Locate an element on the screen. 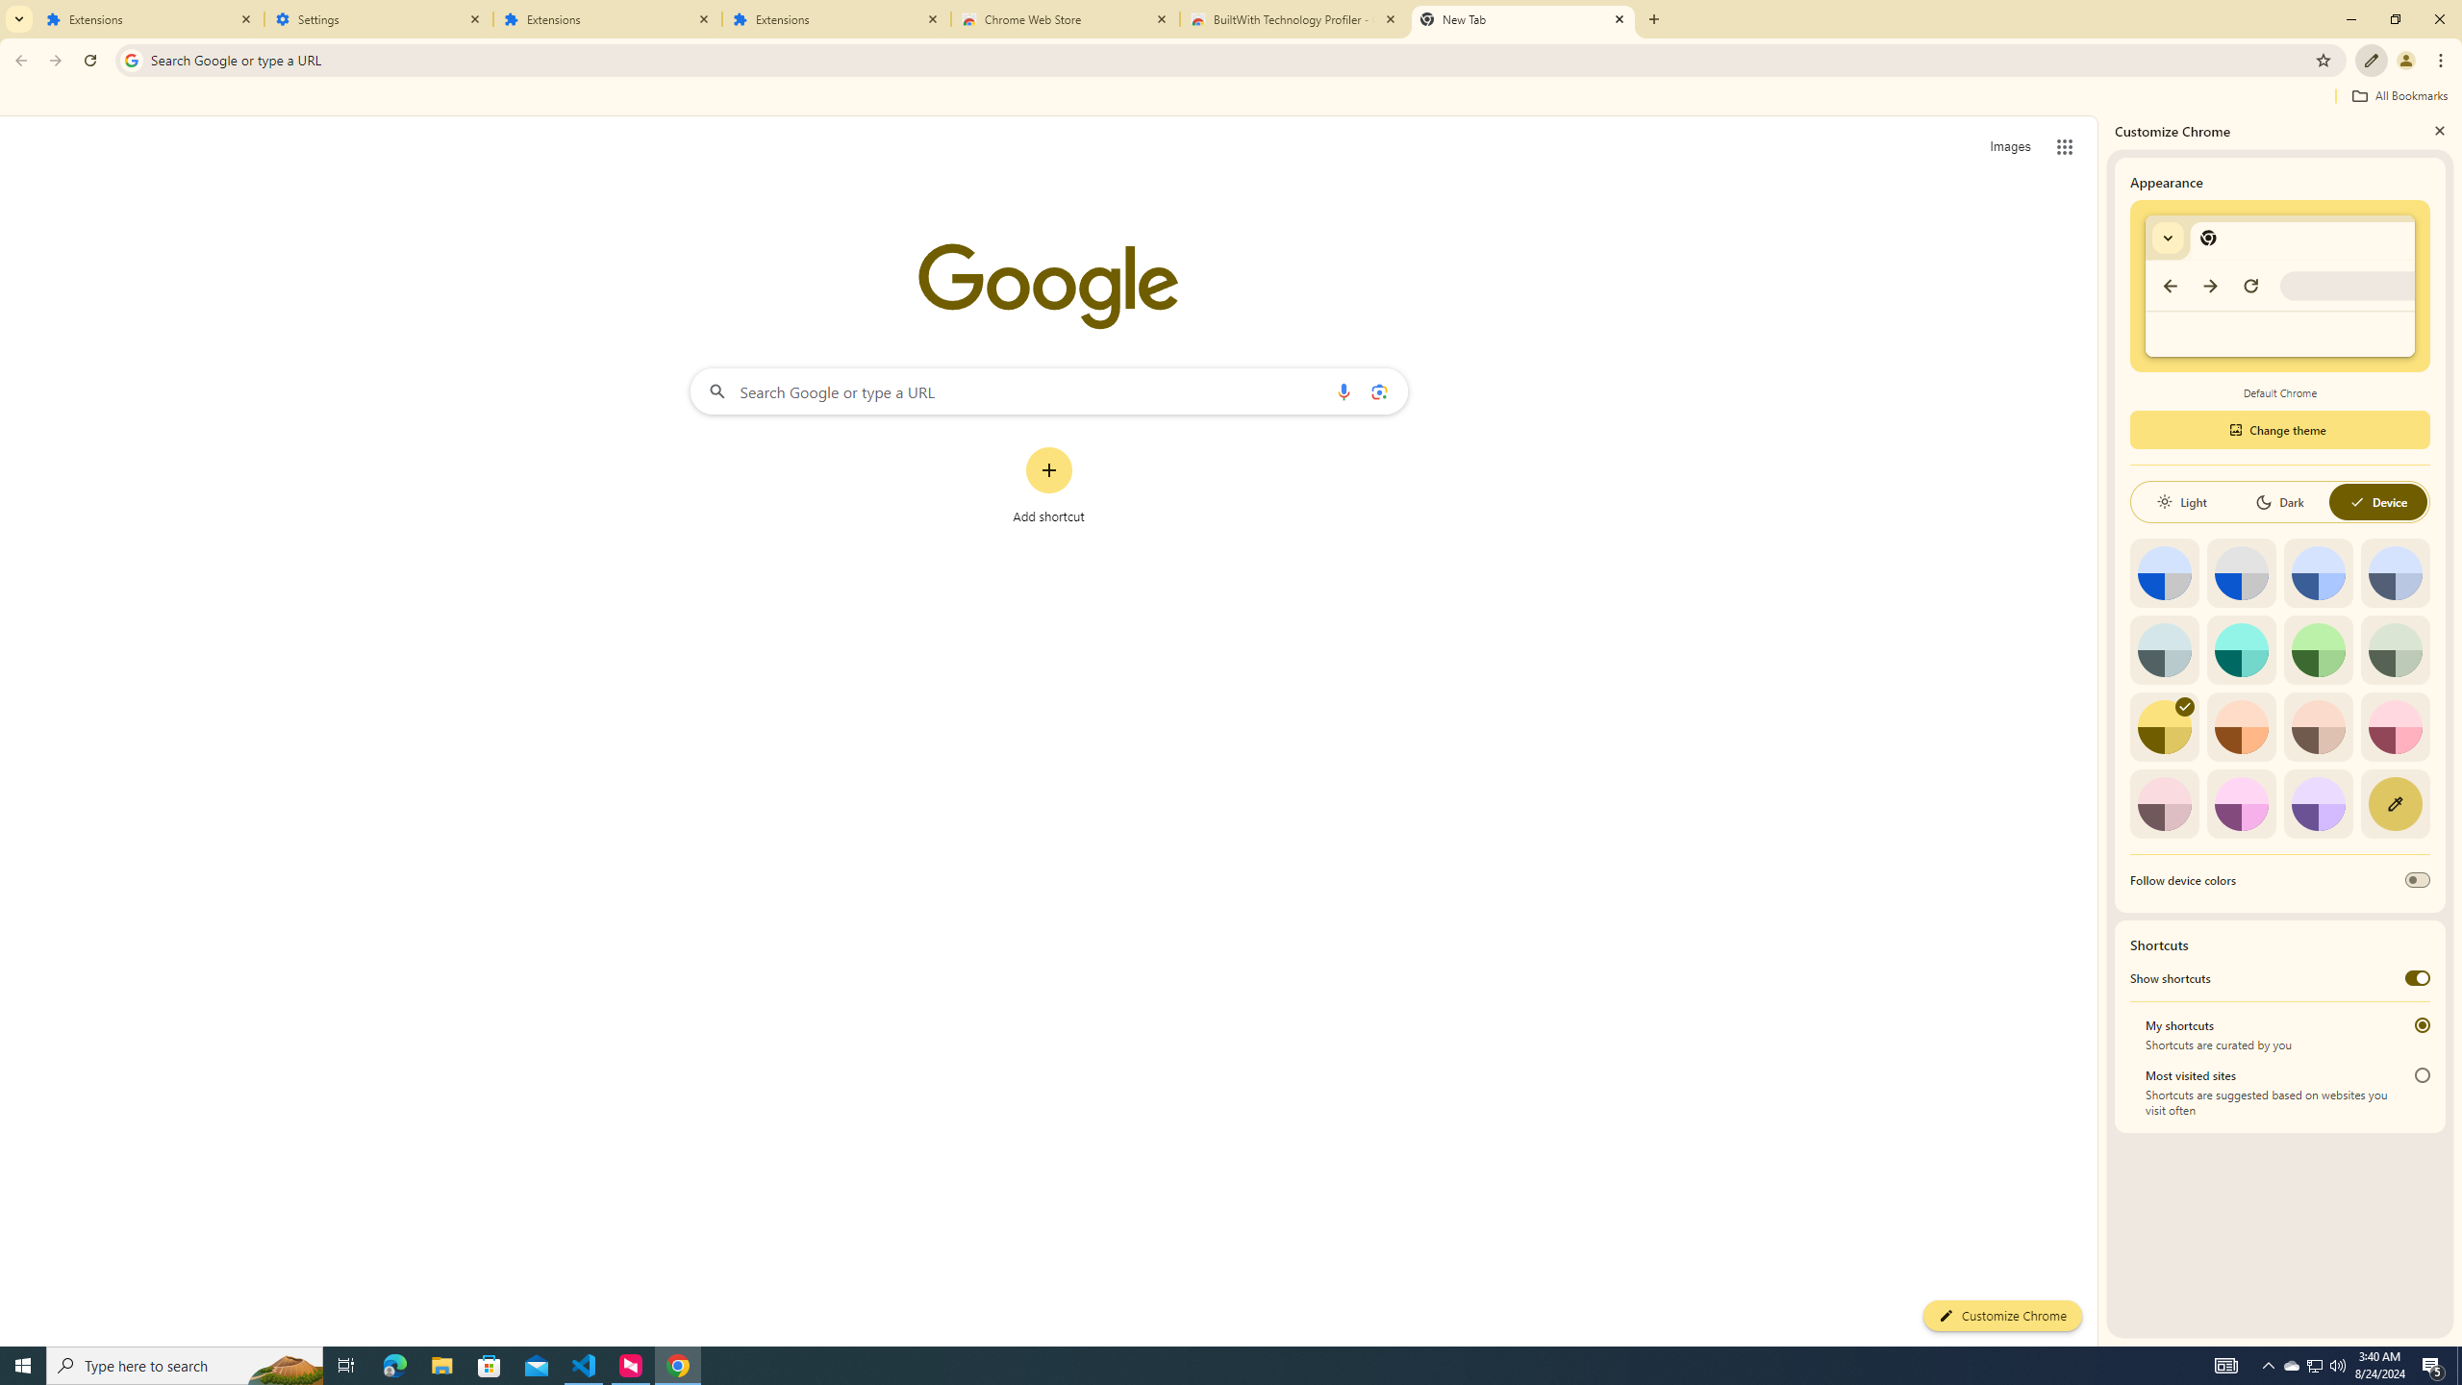  Pink is located at coordinates (2164, 804).